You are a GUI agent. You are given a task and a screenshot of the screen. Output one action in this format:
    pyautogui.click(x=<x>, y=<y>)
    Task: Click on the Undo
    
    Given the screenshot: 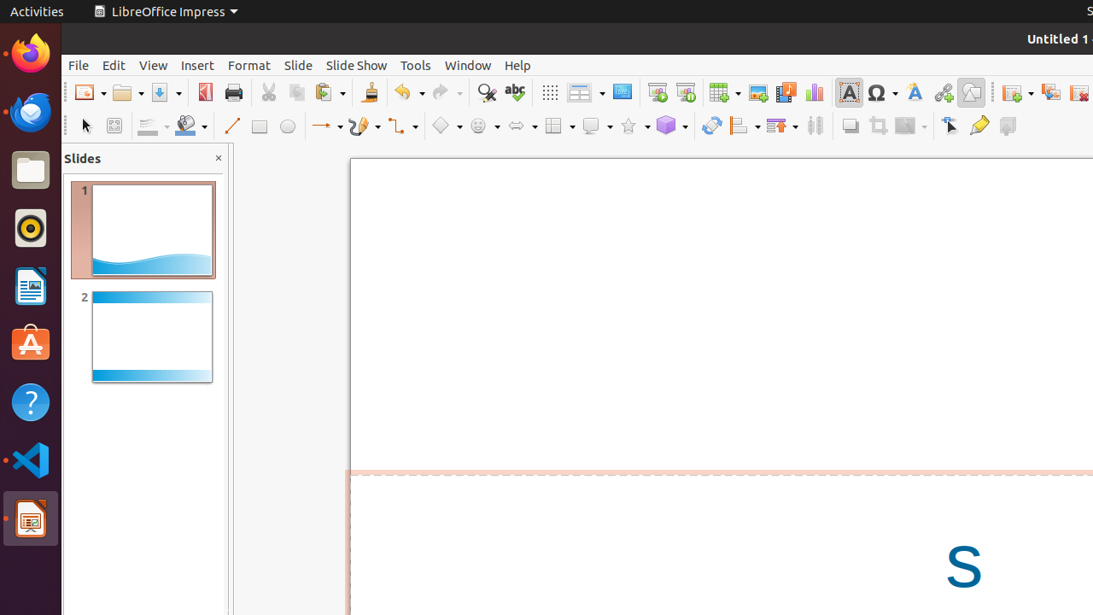 What is the action you would take?
    pyautogui.click(x=409, y=92)
    